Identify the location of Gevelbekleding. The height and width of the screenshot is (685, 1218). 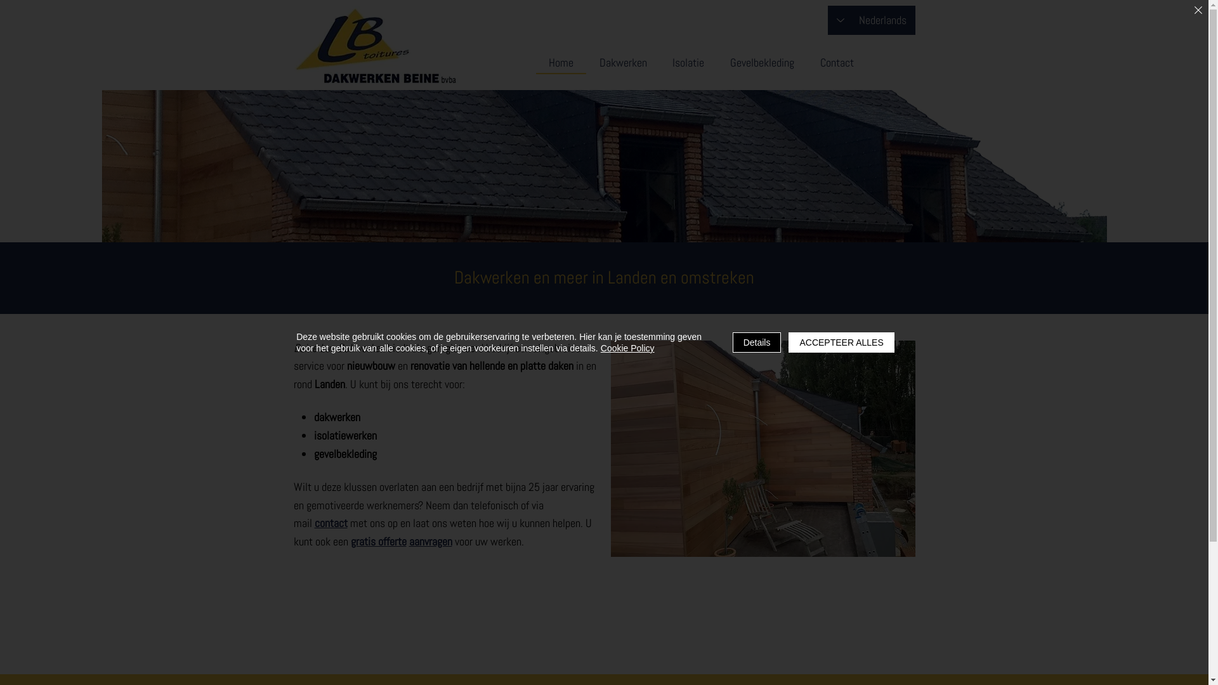
(763, 63).